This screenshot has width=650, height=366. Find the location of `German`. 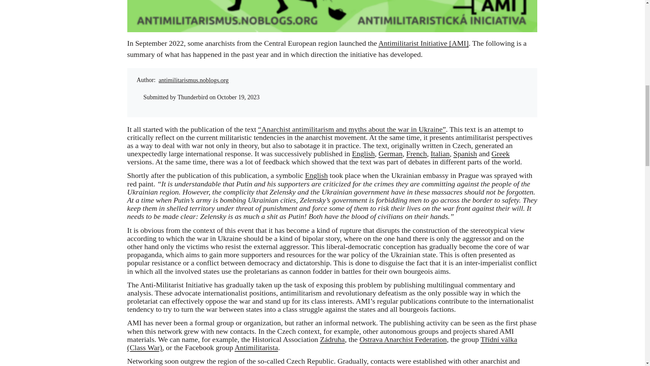

German is located at coordinates (390, 153).